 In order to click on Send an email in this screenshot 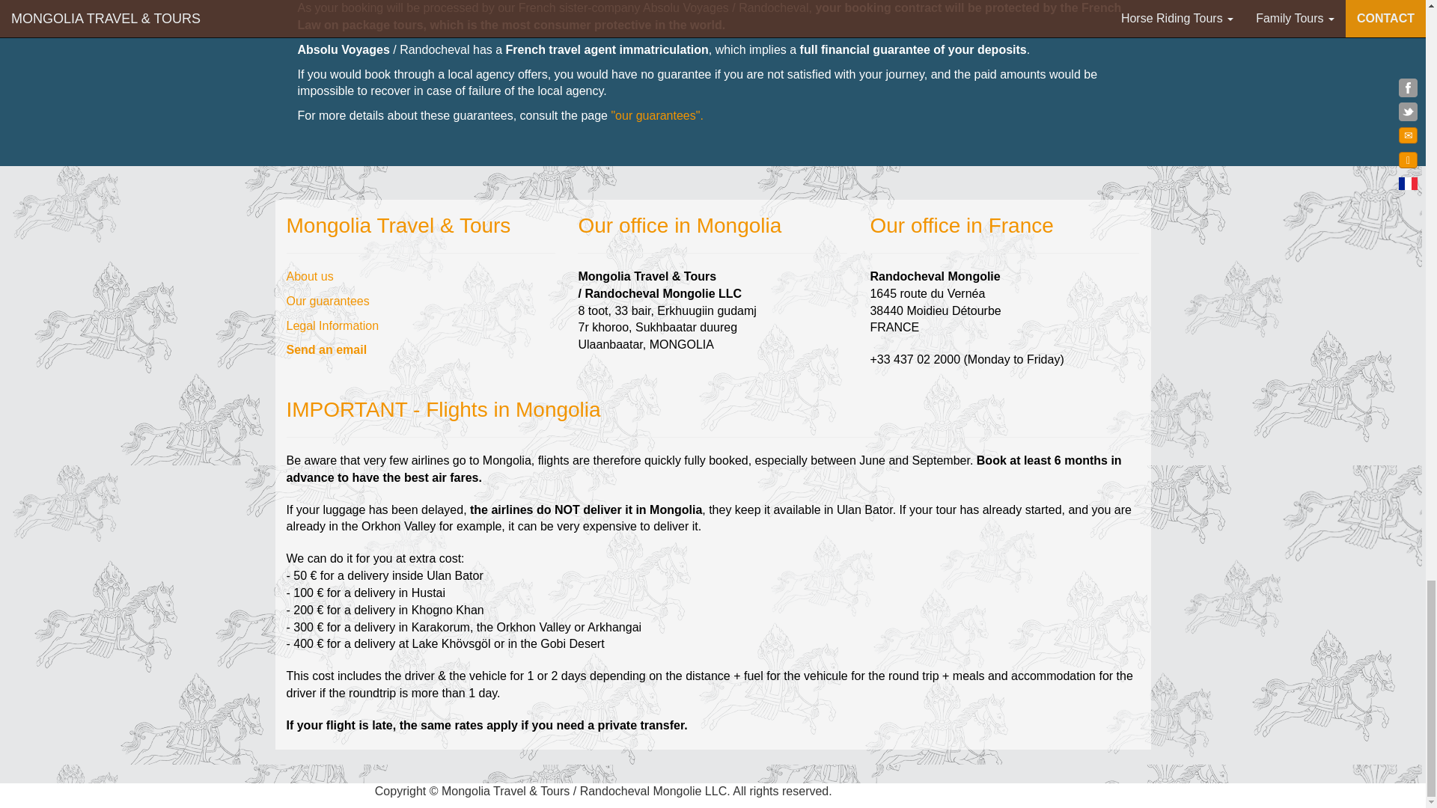, I will do `click(326, 350)`.